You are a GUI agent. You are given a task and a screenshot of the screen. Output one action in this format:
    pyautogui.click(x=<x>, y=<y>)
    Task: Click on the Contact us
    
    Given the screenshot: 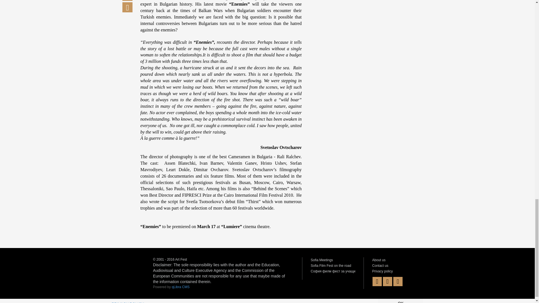 What is the action you would take?
    pyautogui.click(x=380, y=265)
    